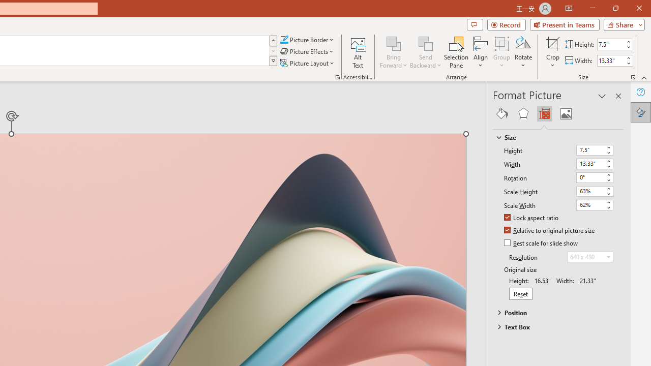 This screenshot has width=651, height=366. Describe the element at coordinates (308, 63) in the screenshot. I see `Picture Layout` at that location.